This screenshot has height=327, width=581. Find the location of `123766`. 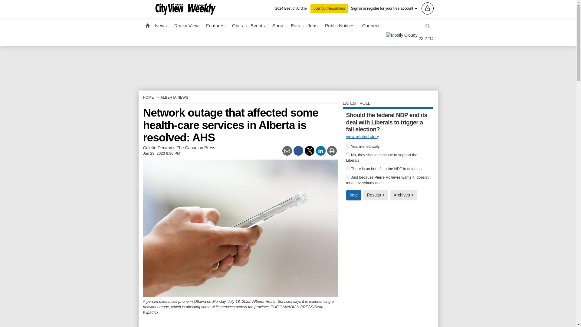

123766 is located at coordinates (348, 154).